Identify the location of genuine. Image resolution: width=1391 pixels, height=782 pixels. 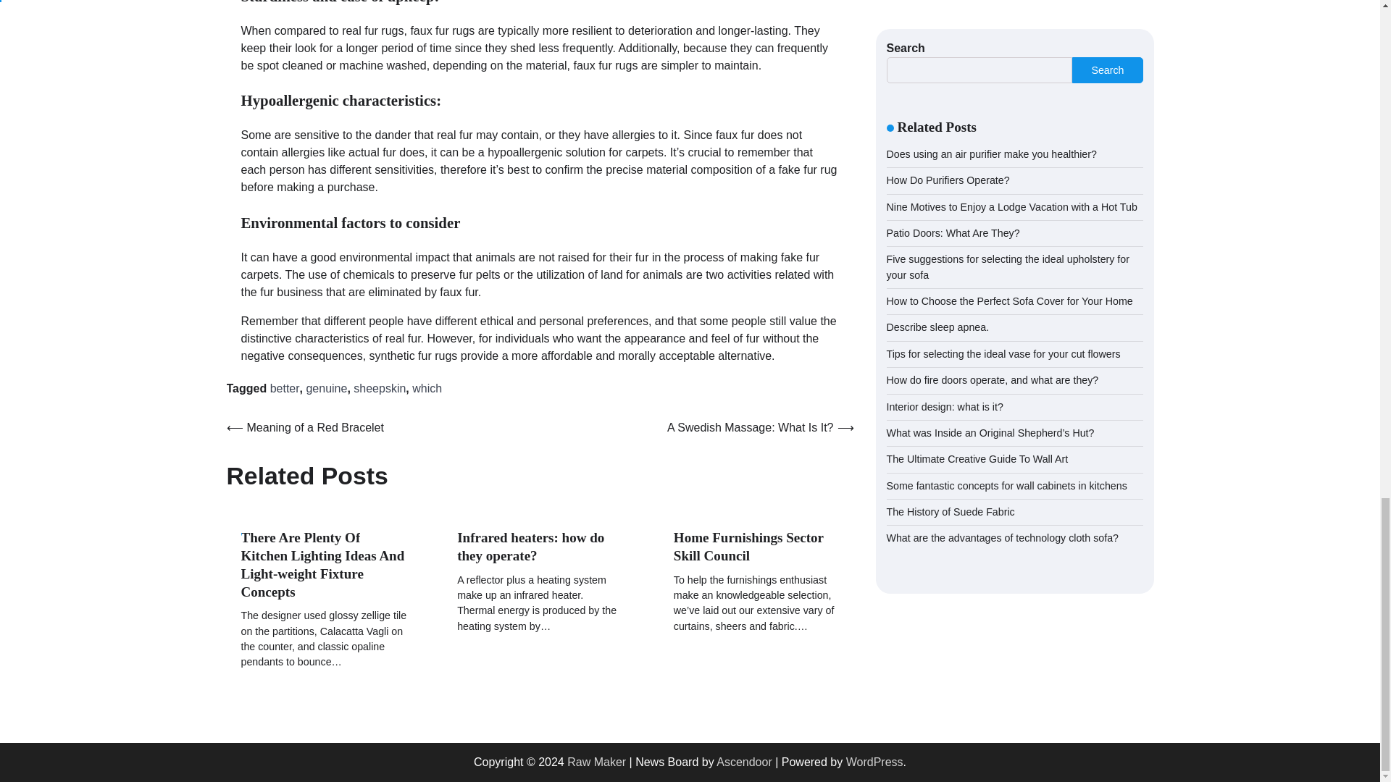
(326, 388).